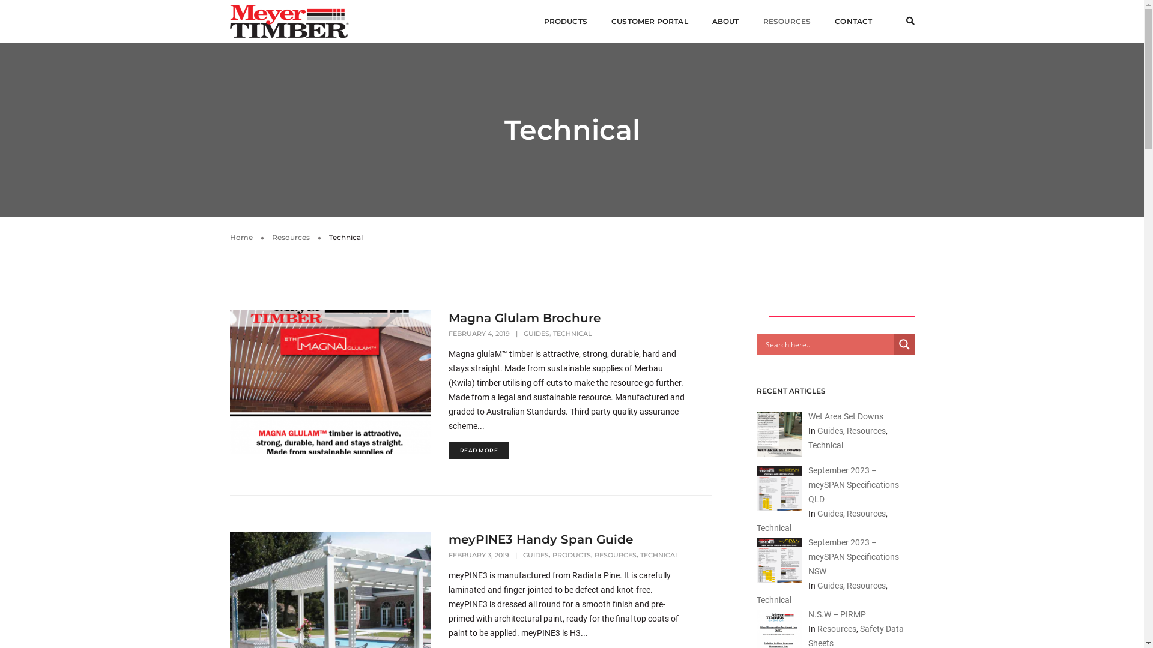 The image size is (1153, 648). What do you see at coordinates (853, 22) in the screenshot?
I see `CONTACT` at bounding box center [853, 22].